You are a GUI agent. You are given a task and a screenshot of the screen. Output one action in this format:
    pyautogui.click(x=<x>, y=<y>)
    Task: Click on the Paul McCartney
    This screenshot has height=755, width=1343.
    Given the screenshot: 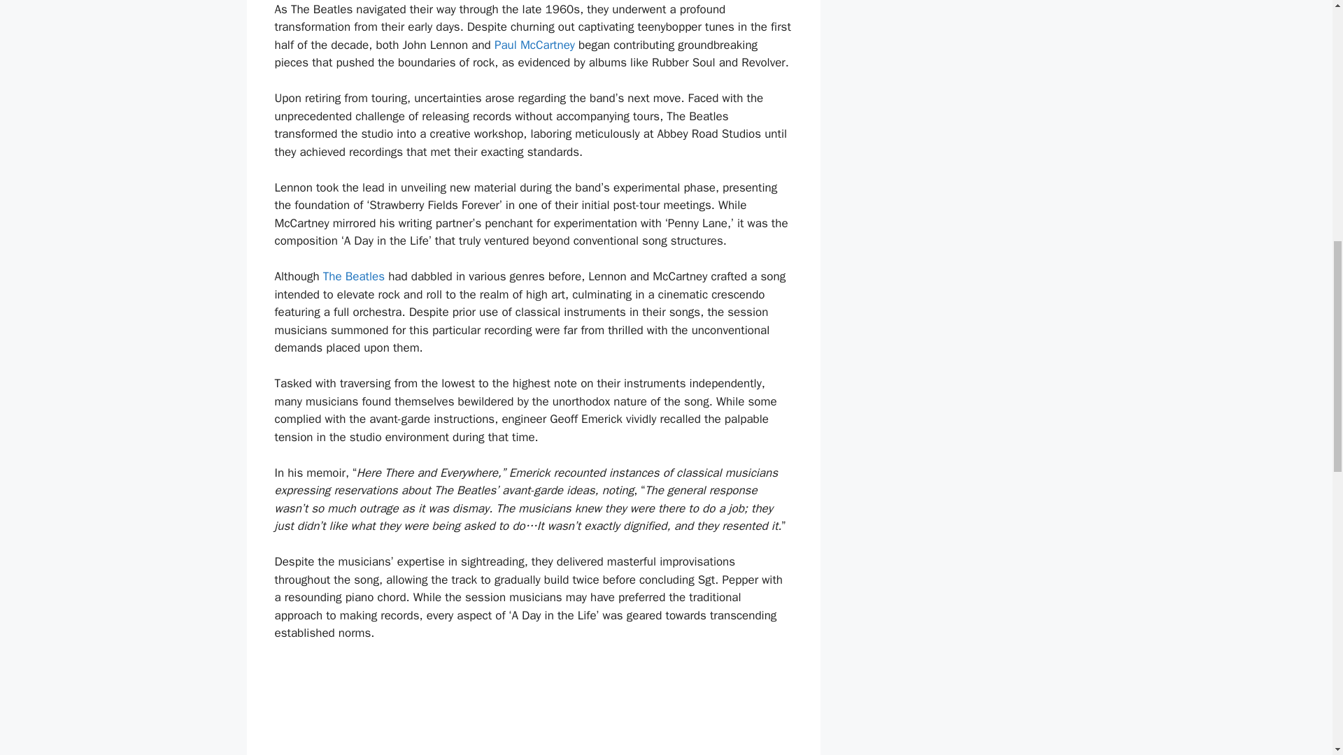 What is the action you would take?
    pyautogui.click(x=534, y=45)
    